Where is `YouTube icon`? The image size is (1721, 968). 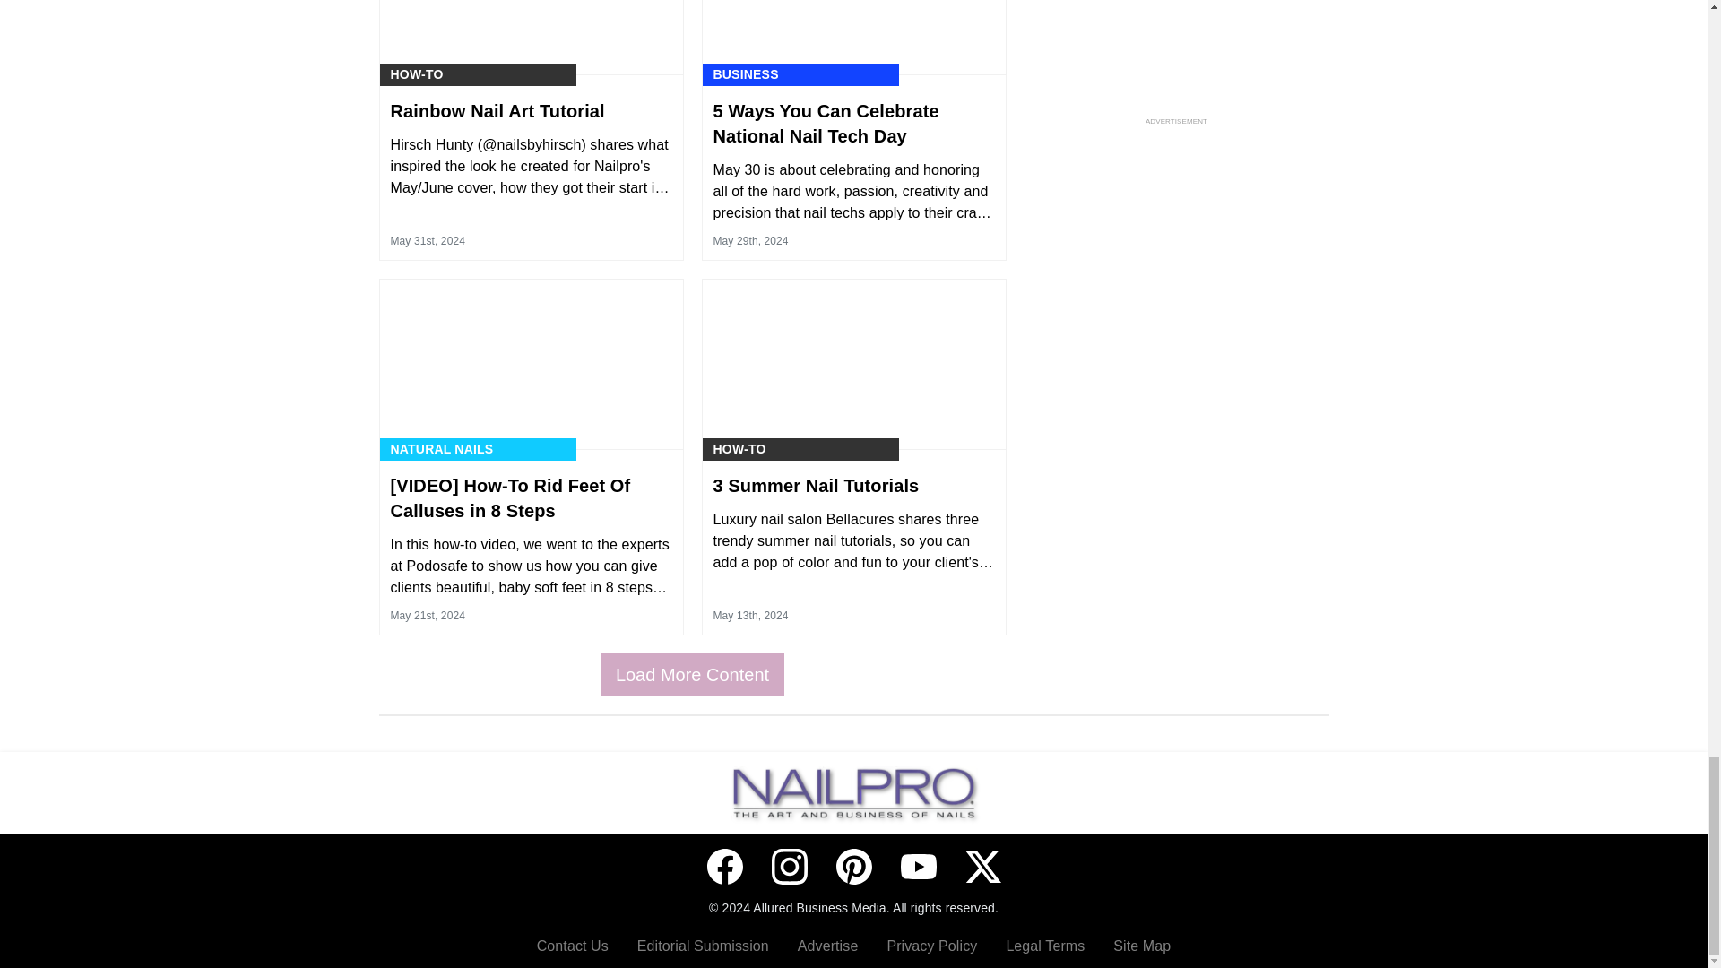
YouTube icon is located at coordinates (918, 867).